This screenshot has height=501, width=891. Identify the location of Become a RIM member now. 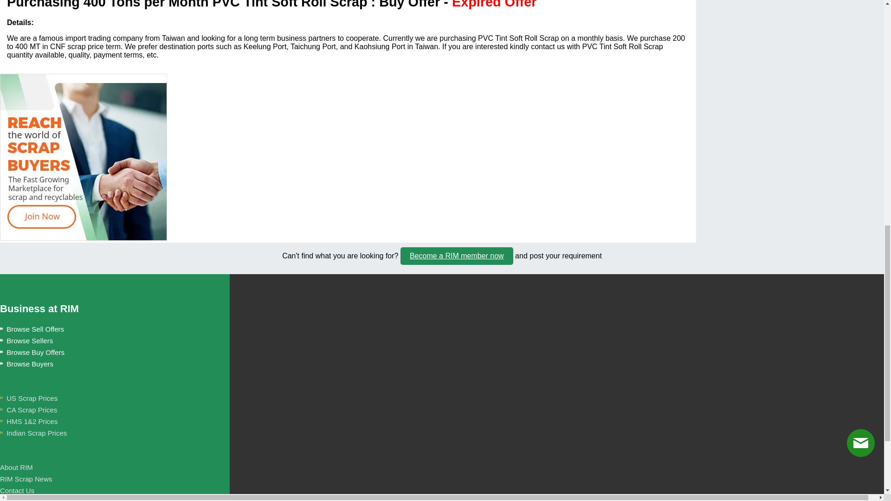
(457, 256).